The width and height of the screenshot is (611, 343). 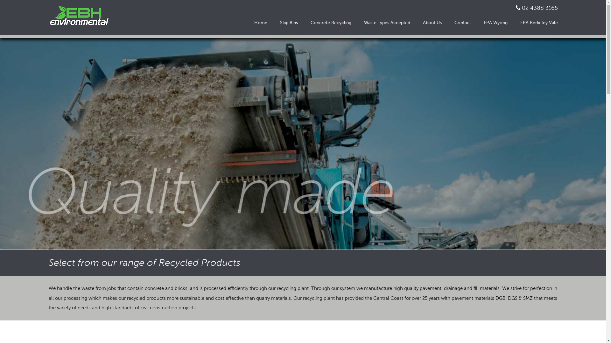 I want to click on EBH Environmental, so click(x=82, y=16).